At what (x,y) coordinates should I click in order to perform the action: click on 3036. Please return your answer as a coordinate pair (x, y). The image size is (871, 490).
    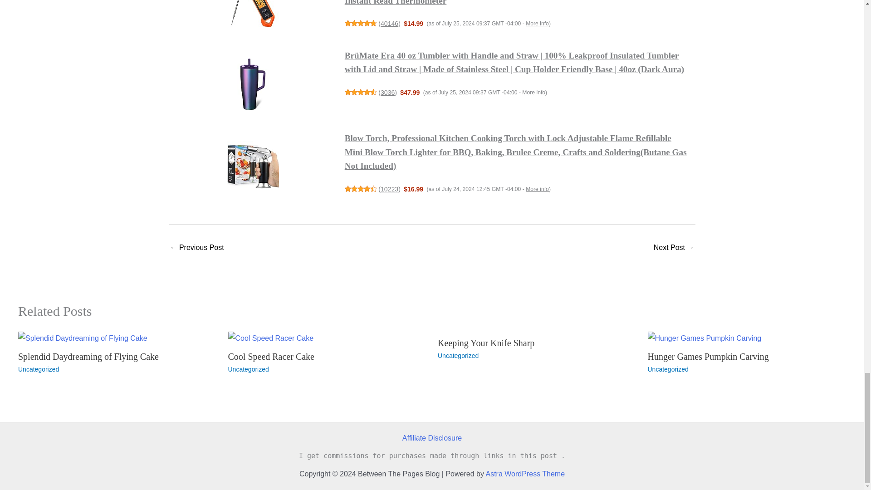
    Looking at the image, I should click on (387, 92).